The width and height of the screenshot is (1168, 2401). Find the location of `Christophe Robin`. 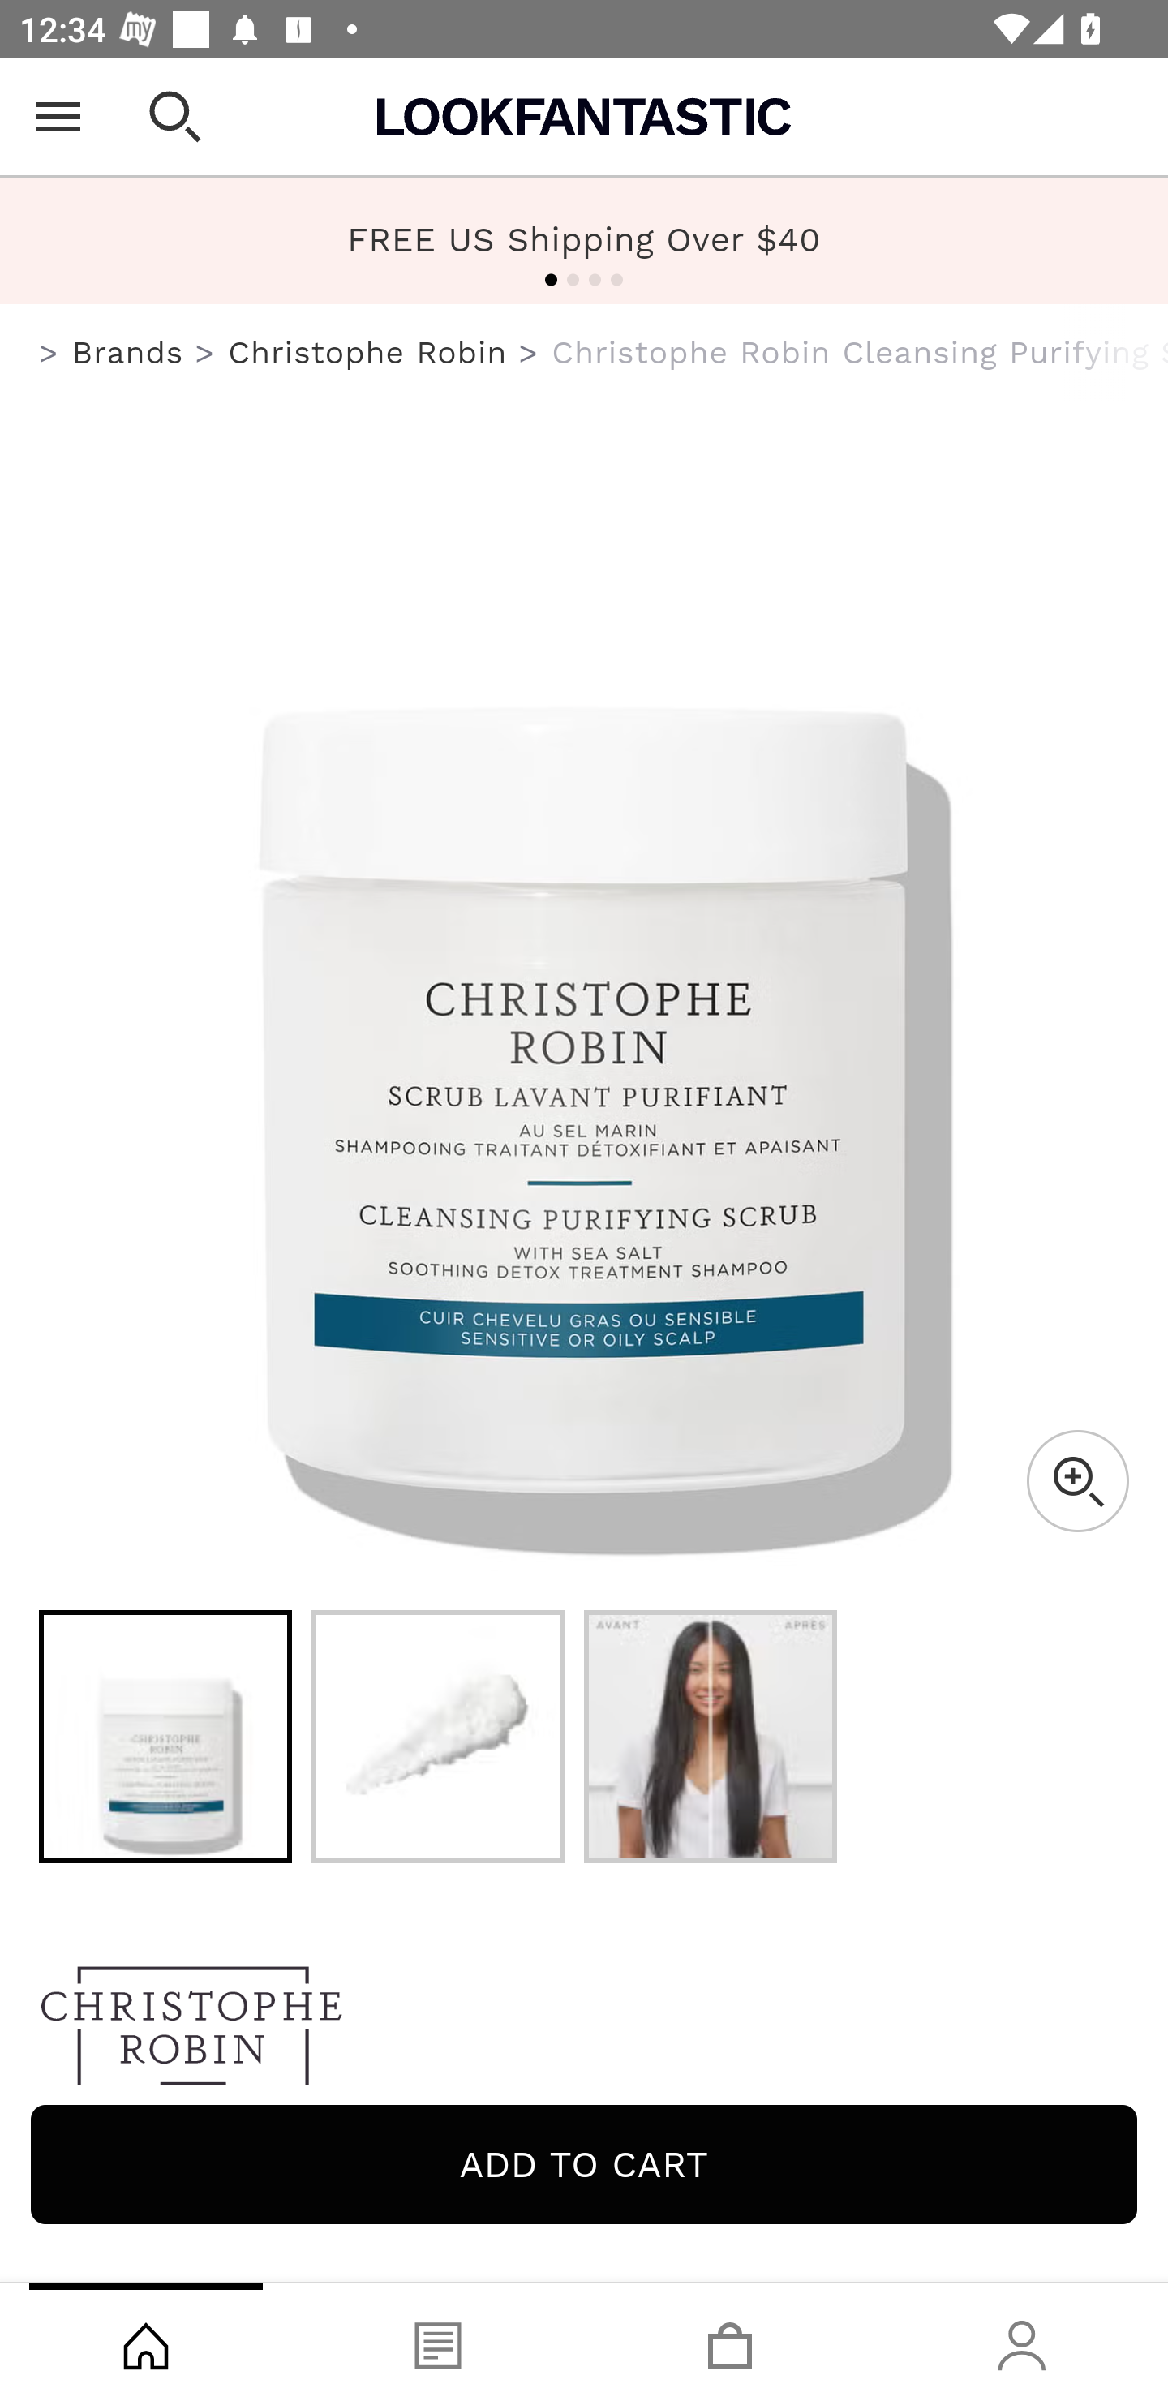

Christophe Robin is located at coordinates (584, 2033).